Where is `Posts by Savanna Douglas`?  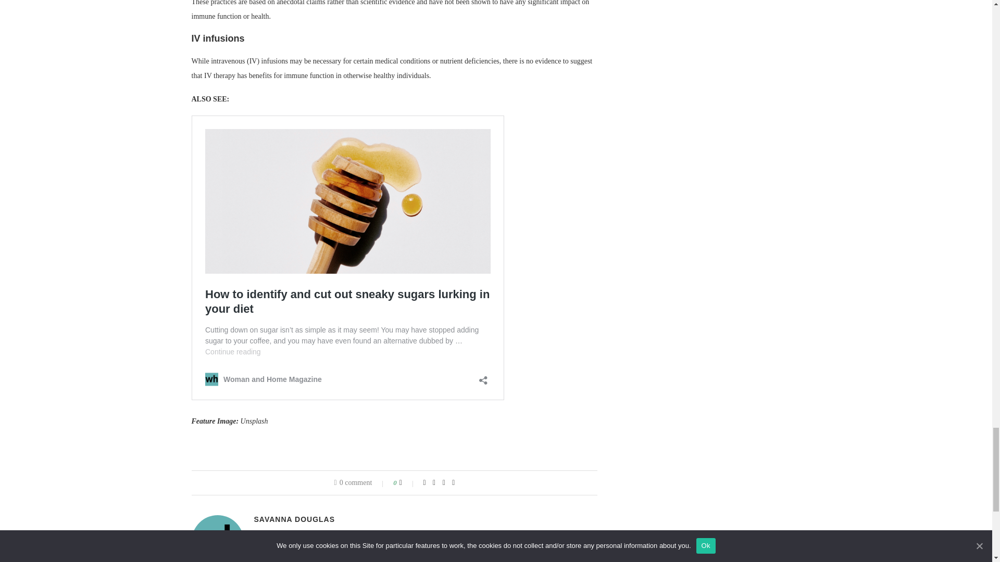 Posts by Savanna Douglas is located at coordinates (294, 519).